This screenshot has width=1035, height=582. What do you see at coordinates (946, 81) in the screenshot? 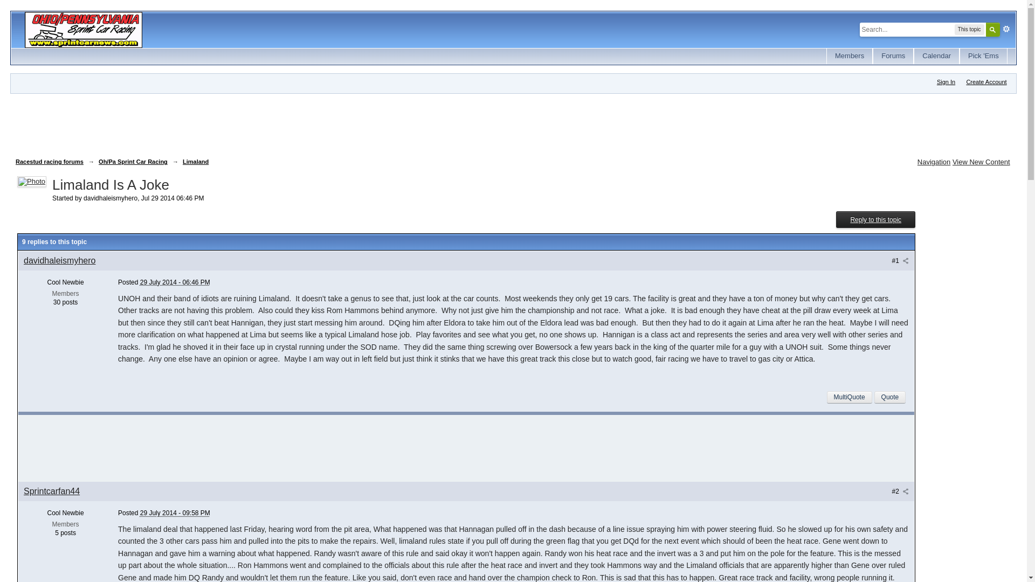
I see `Sign In` at bounding box center [946, 81].